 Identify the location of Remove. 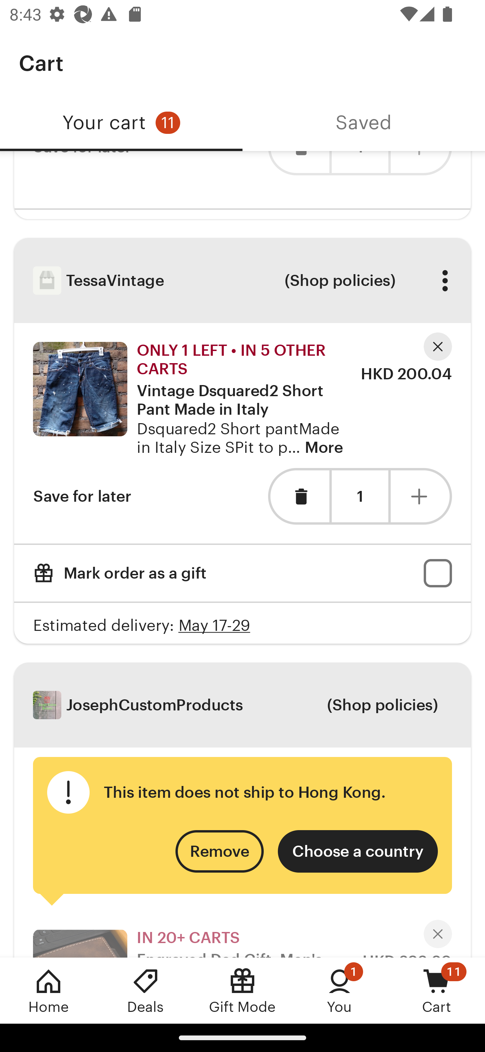
(220, 851).